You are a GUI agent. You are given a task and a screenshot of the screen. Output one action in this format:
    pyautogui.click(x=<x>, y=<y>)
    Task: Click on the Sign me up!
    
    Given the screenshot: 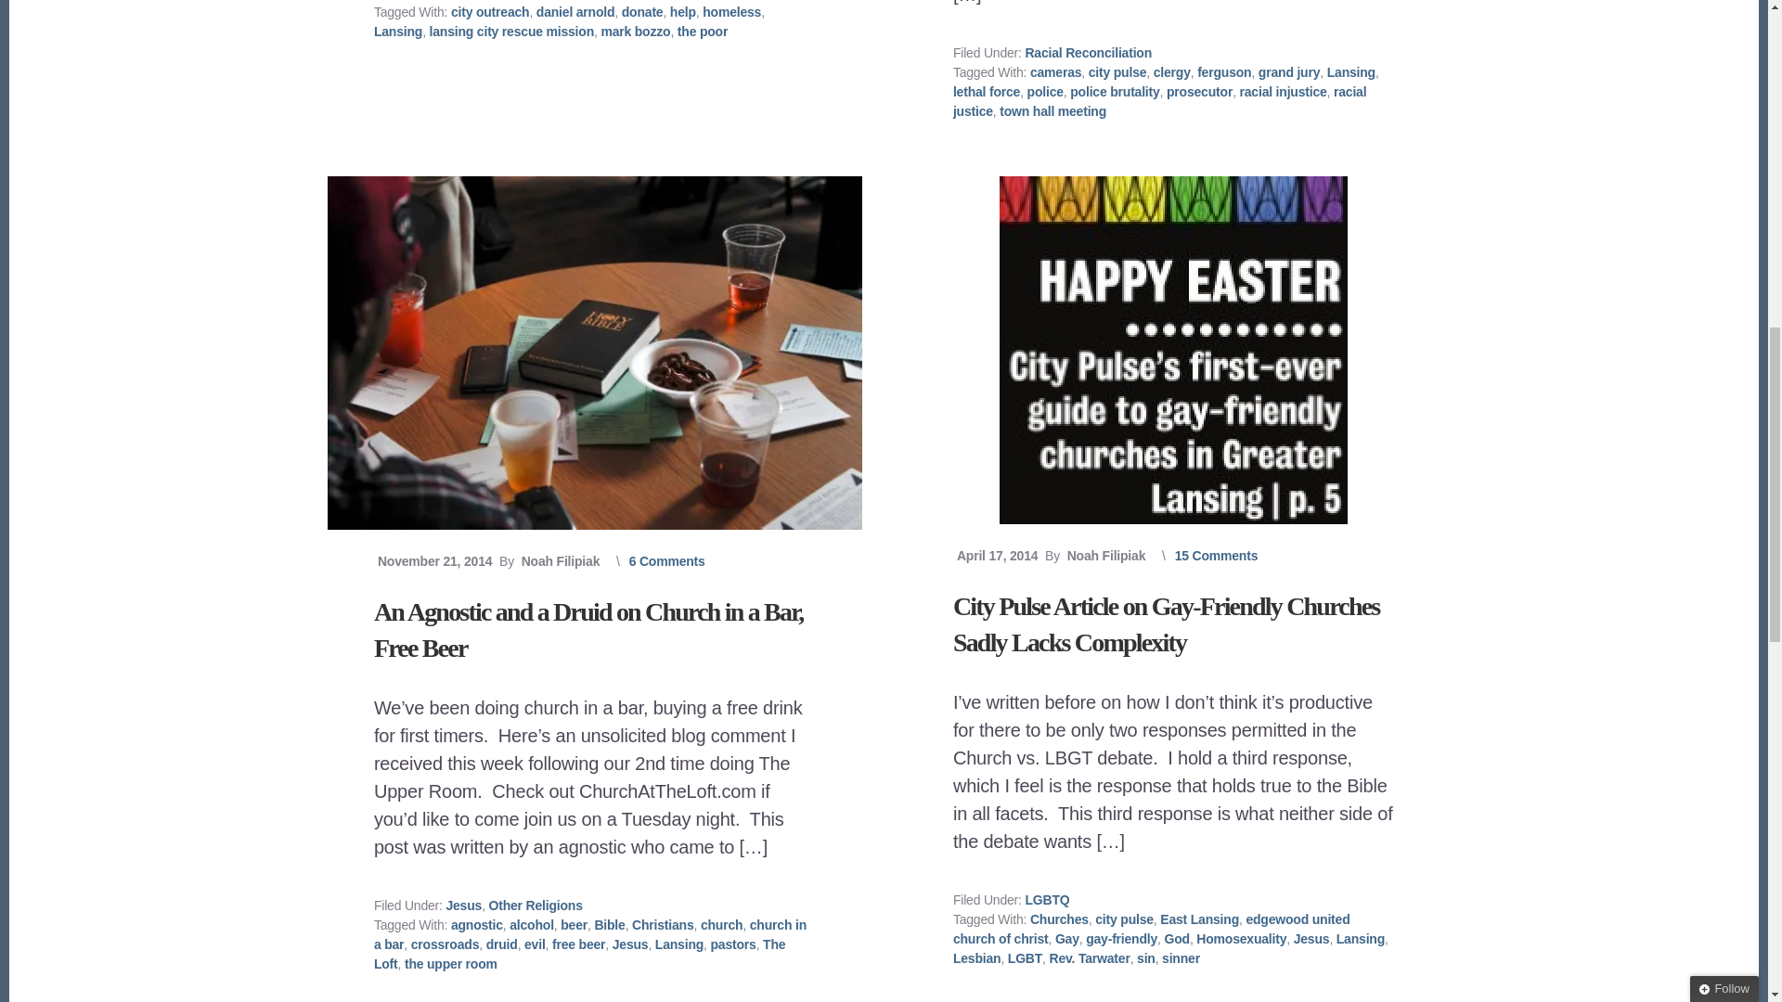 What is the action you would take?
    pyautogui.click(x=1660, y=193)
    